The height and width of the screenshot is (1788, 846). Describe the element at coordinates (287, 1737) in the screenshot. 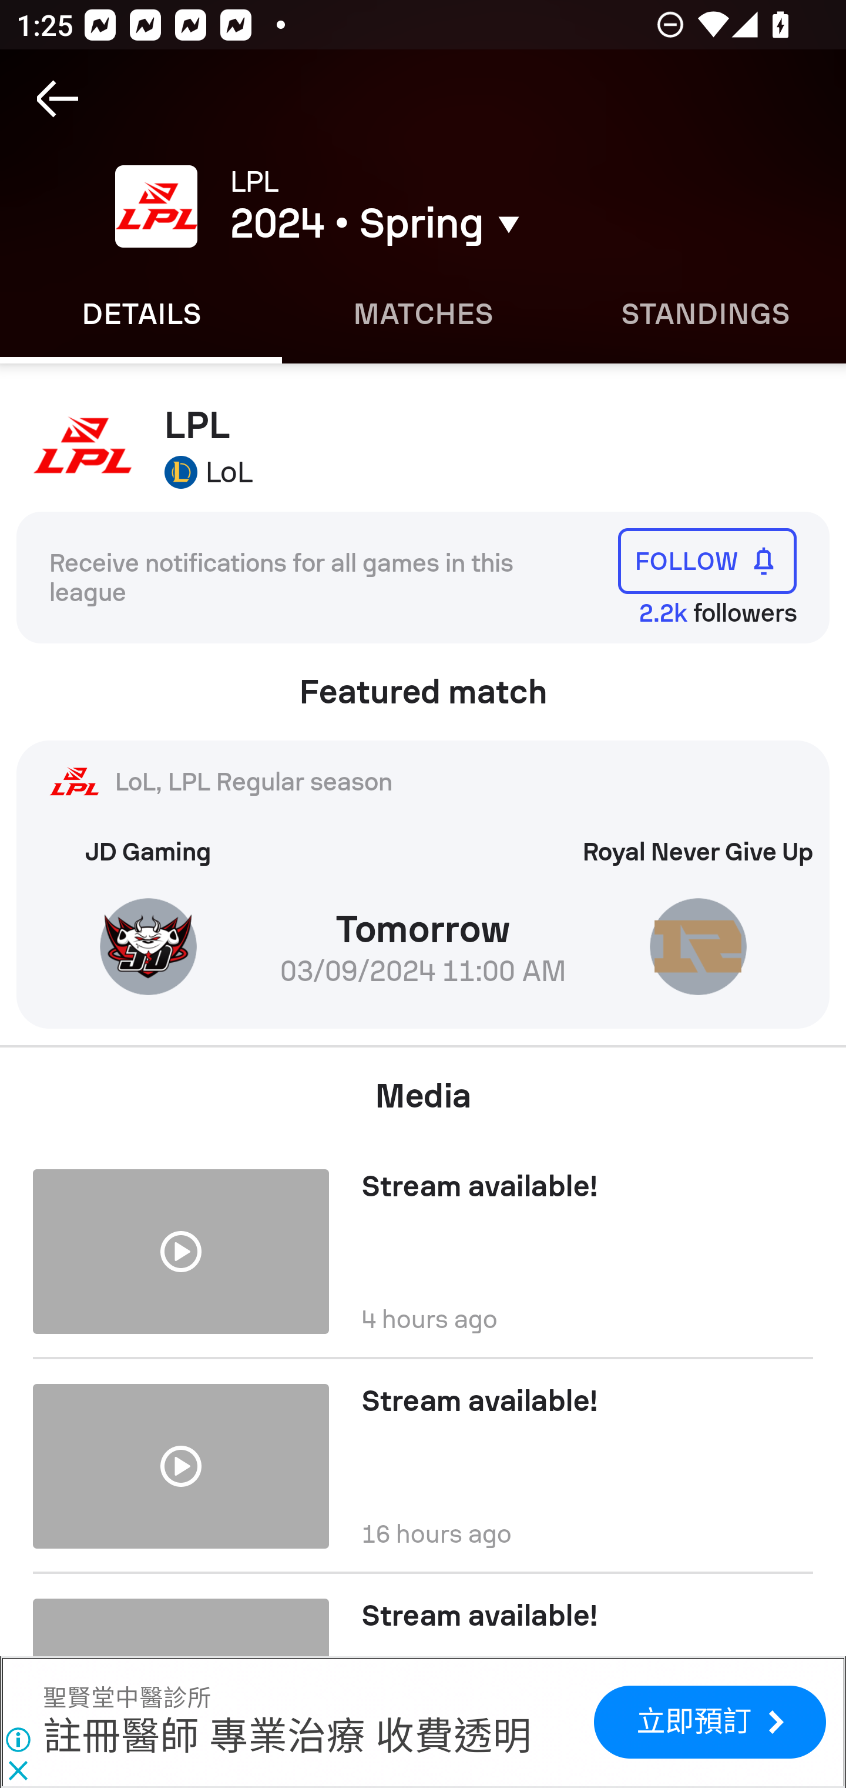

I see `註冊醫師 專業治療 收費透明` at that location.